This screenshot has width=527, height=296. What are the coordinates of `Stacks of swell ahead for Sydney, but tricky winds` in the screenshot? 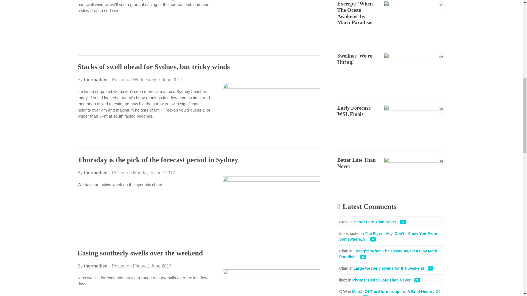 It's located at (154, 67).